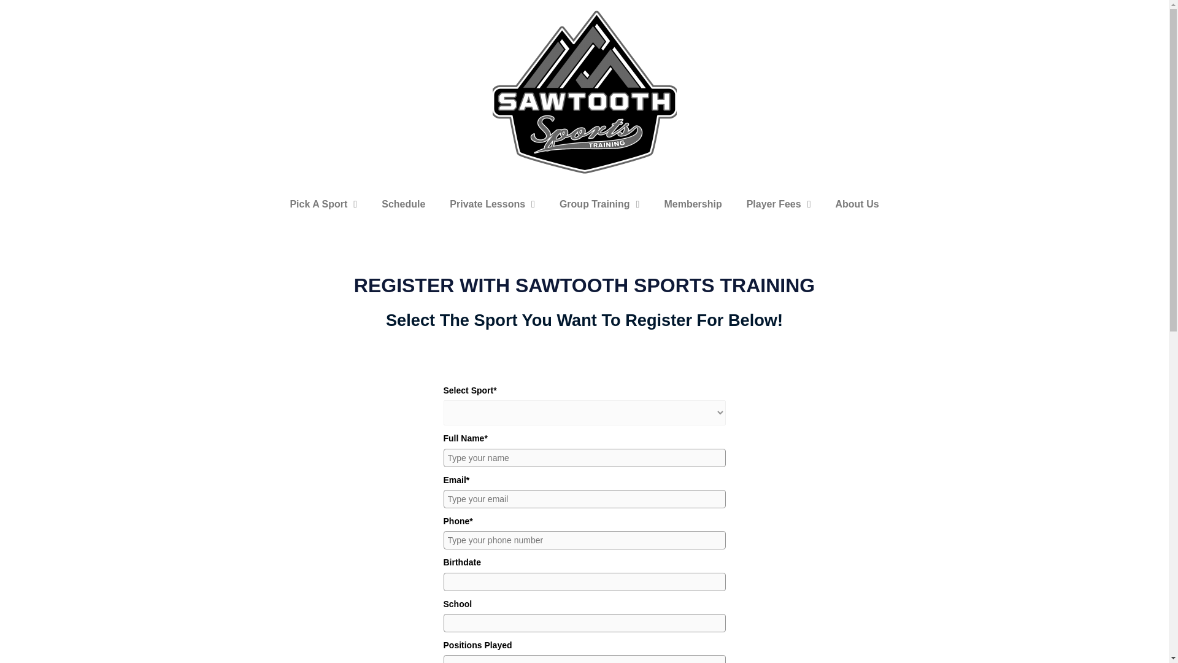  Describe the element at coordinates (692, 204) in the screenshot. I see `Membership` at that location.